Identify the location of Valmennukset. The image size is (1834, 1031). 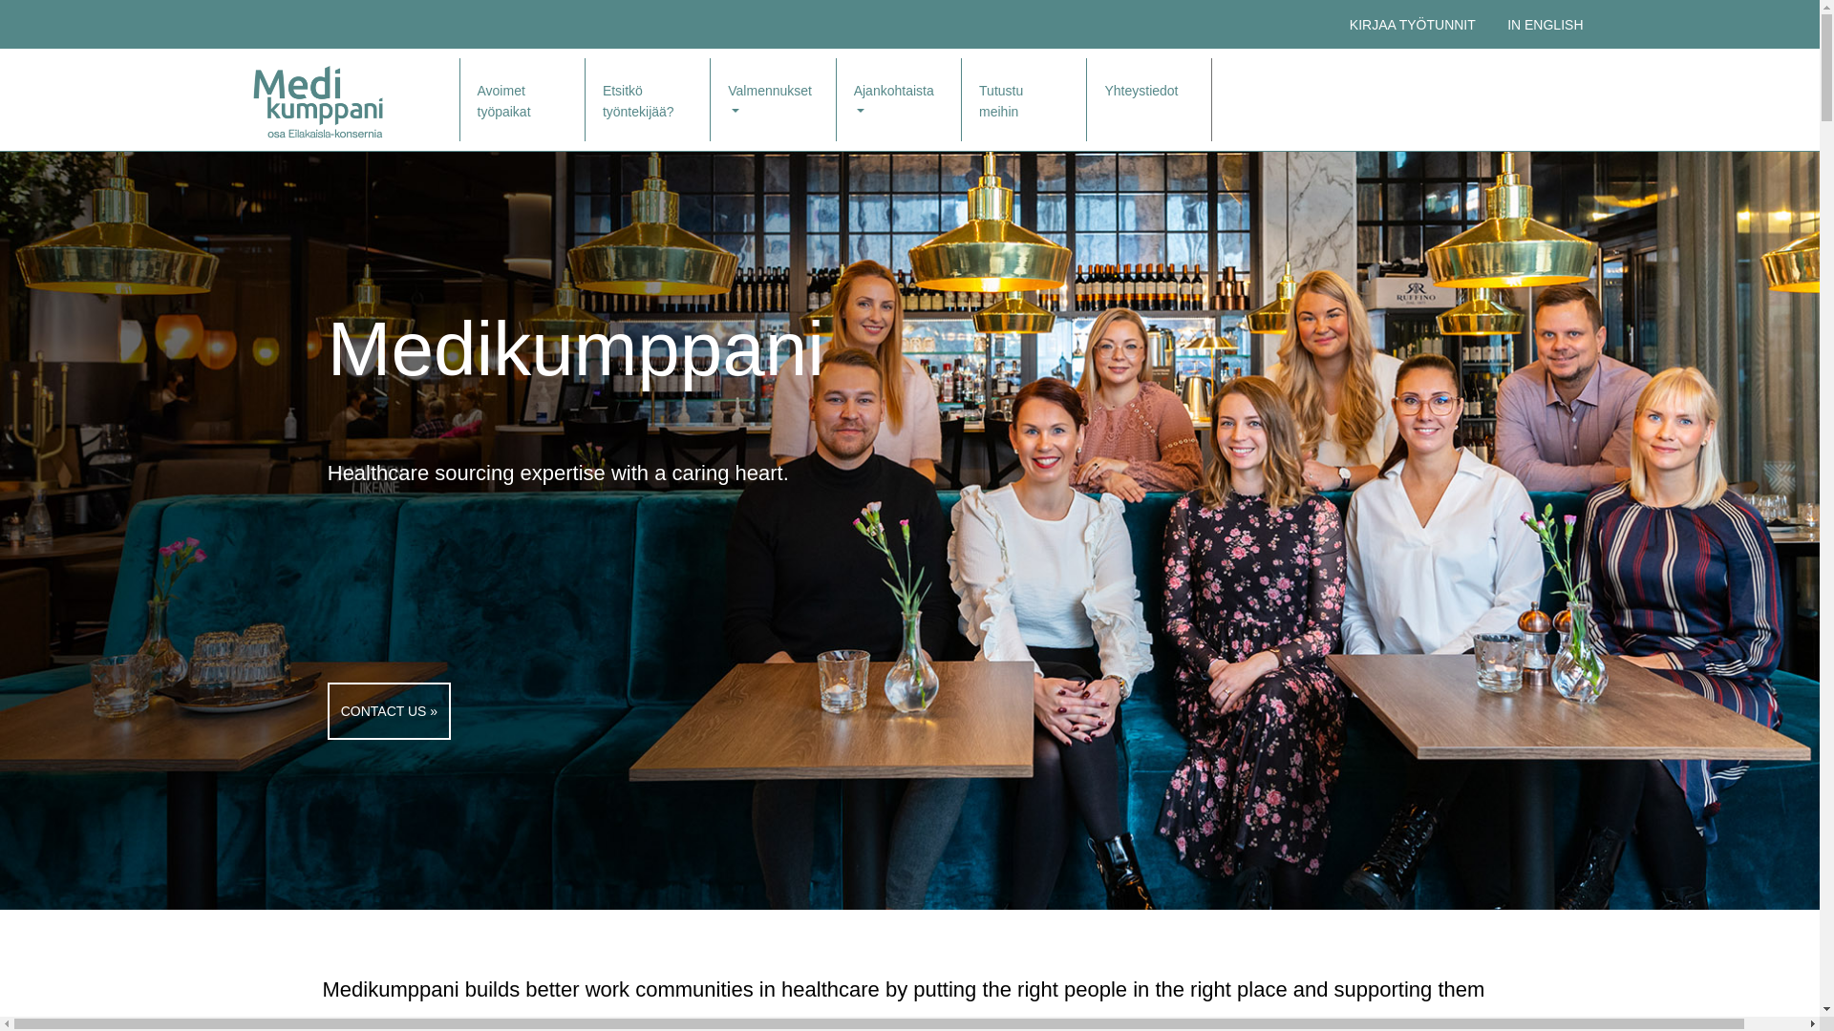
(772, 99).